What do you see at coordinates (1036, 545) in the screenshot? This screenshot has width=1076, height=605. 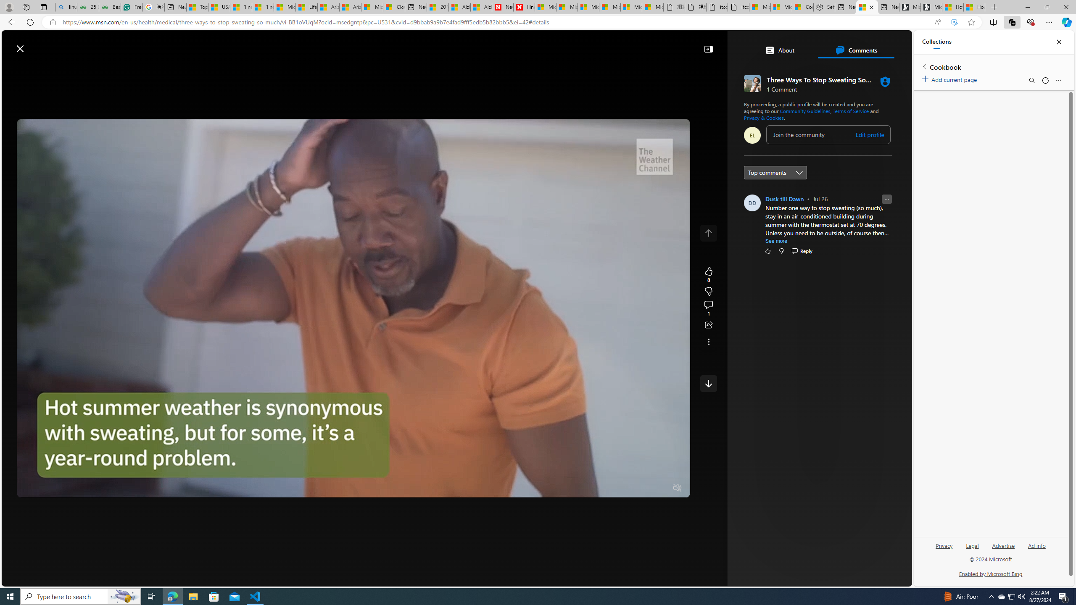 I see `Ad info` at bounding box center [1036, 545].